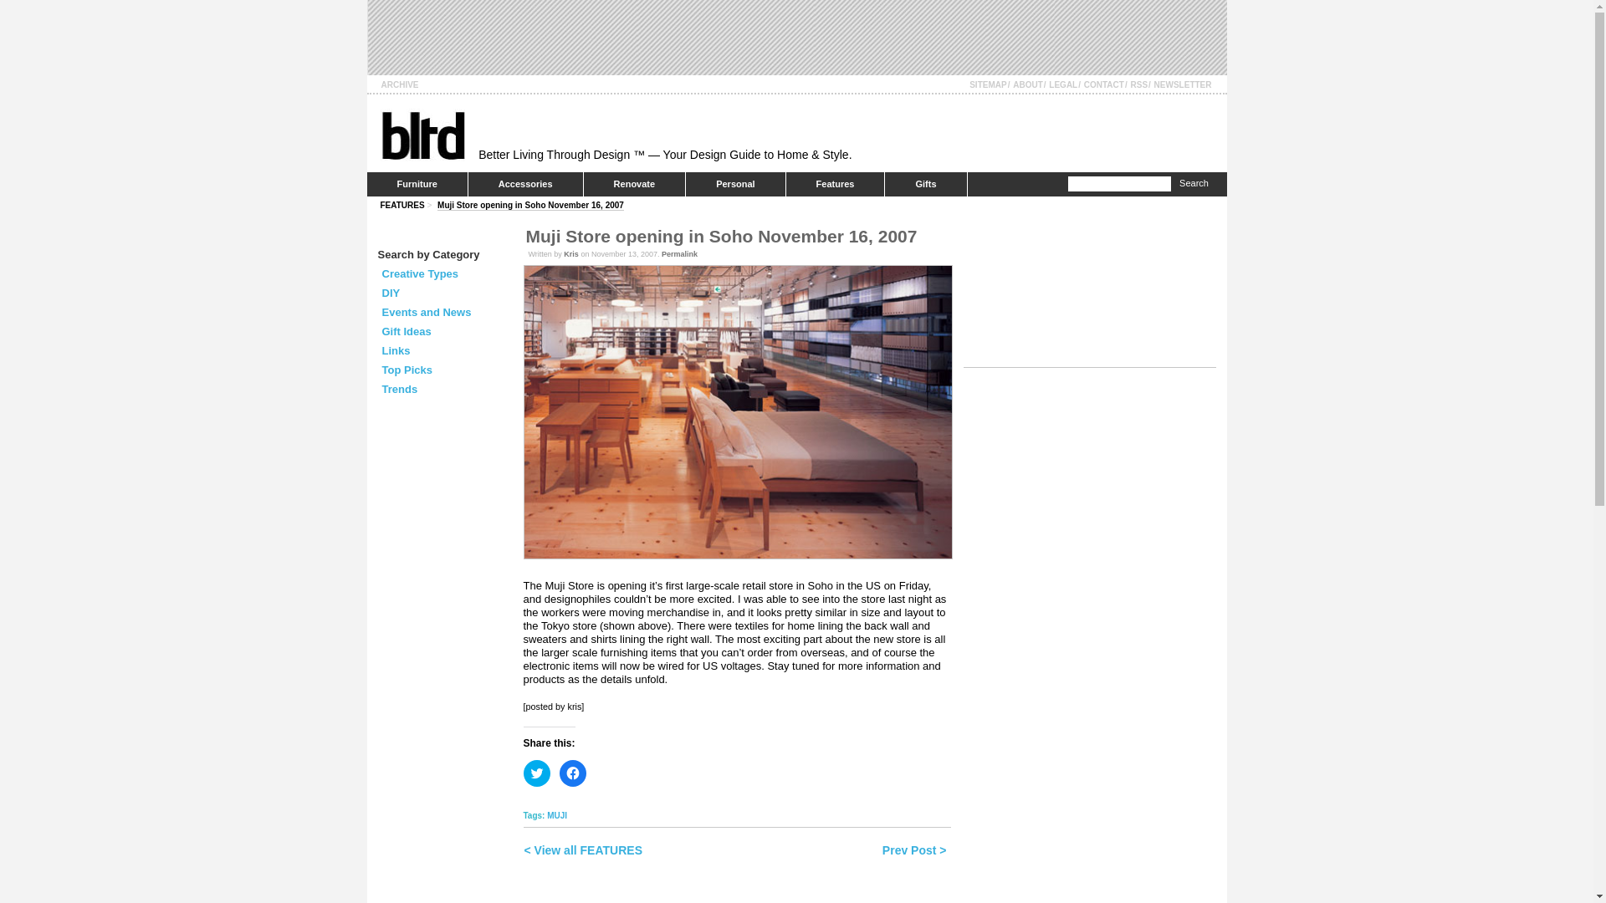 The width and height of the screenshot is (1606, 903). Describe the element at coordinates (1139, 84) in the screenshot. I see `RSS` at that location.